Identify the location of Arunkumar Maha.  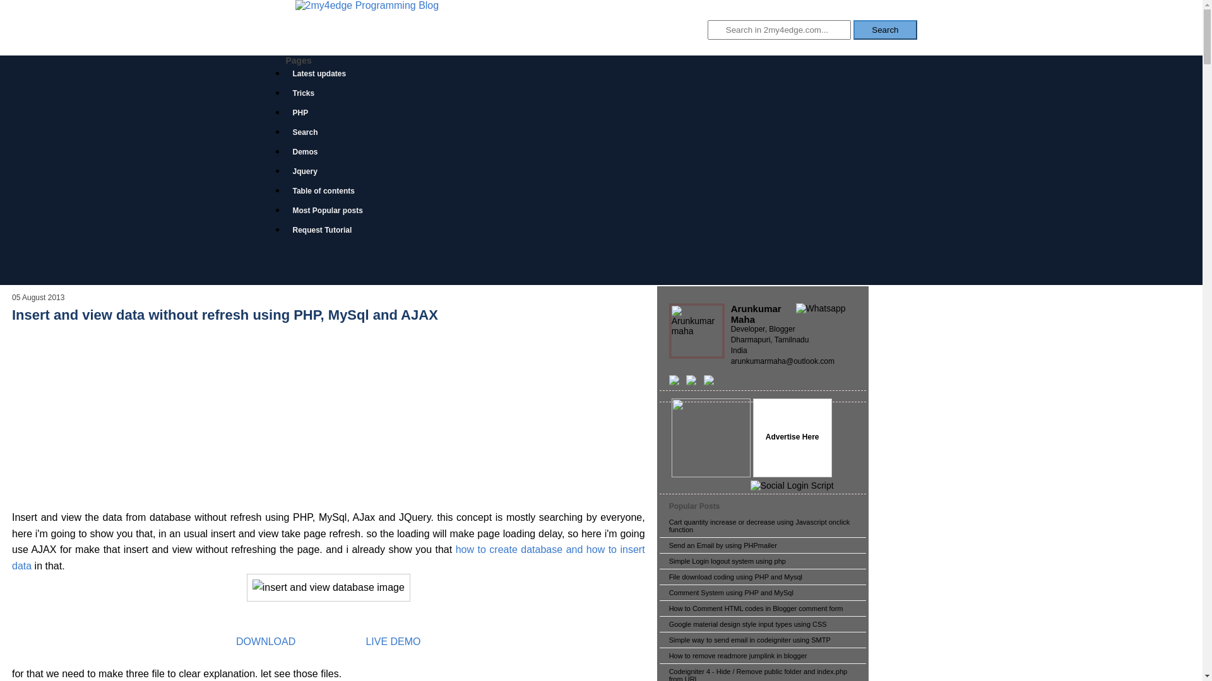
(697, 331).